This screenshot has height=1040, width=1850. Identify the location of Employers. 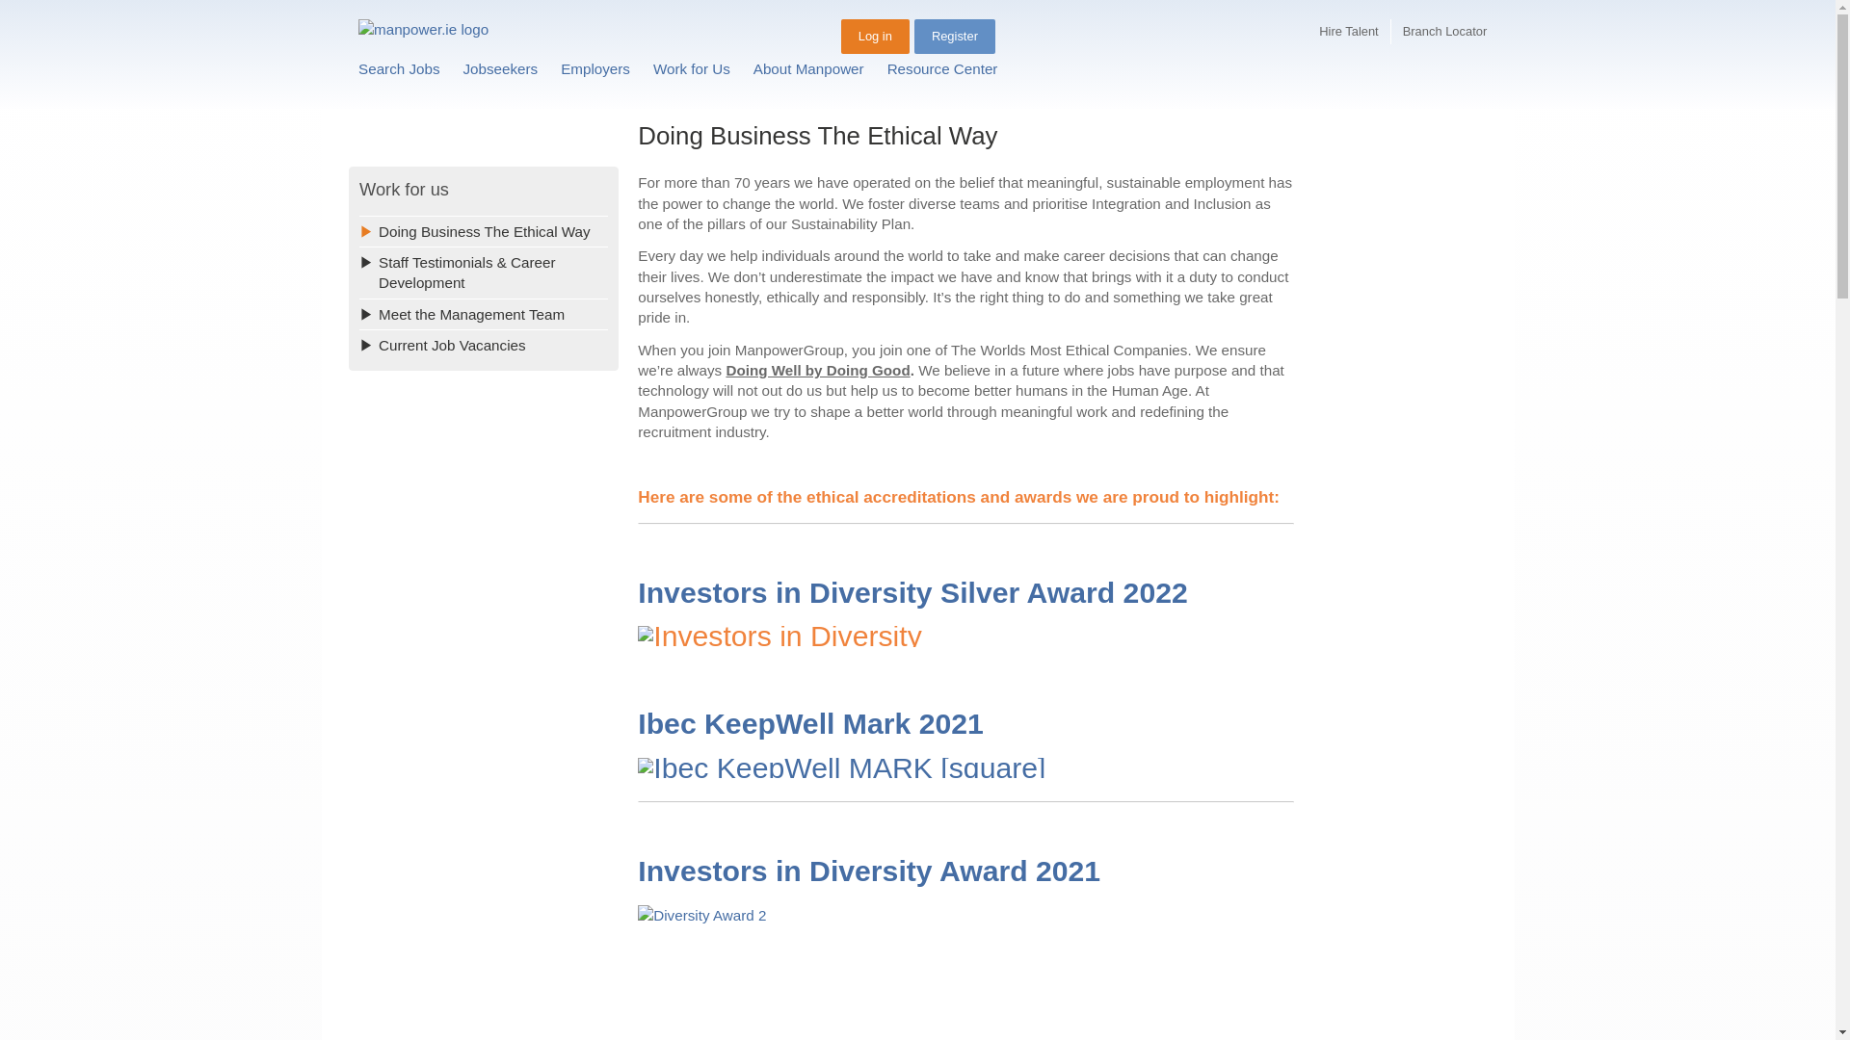
(595, 67).